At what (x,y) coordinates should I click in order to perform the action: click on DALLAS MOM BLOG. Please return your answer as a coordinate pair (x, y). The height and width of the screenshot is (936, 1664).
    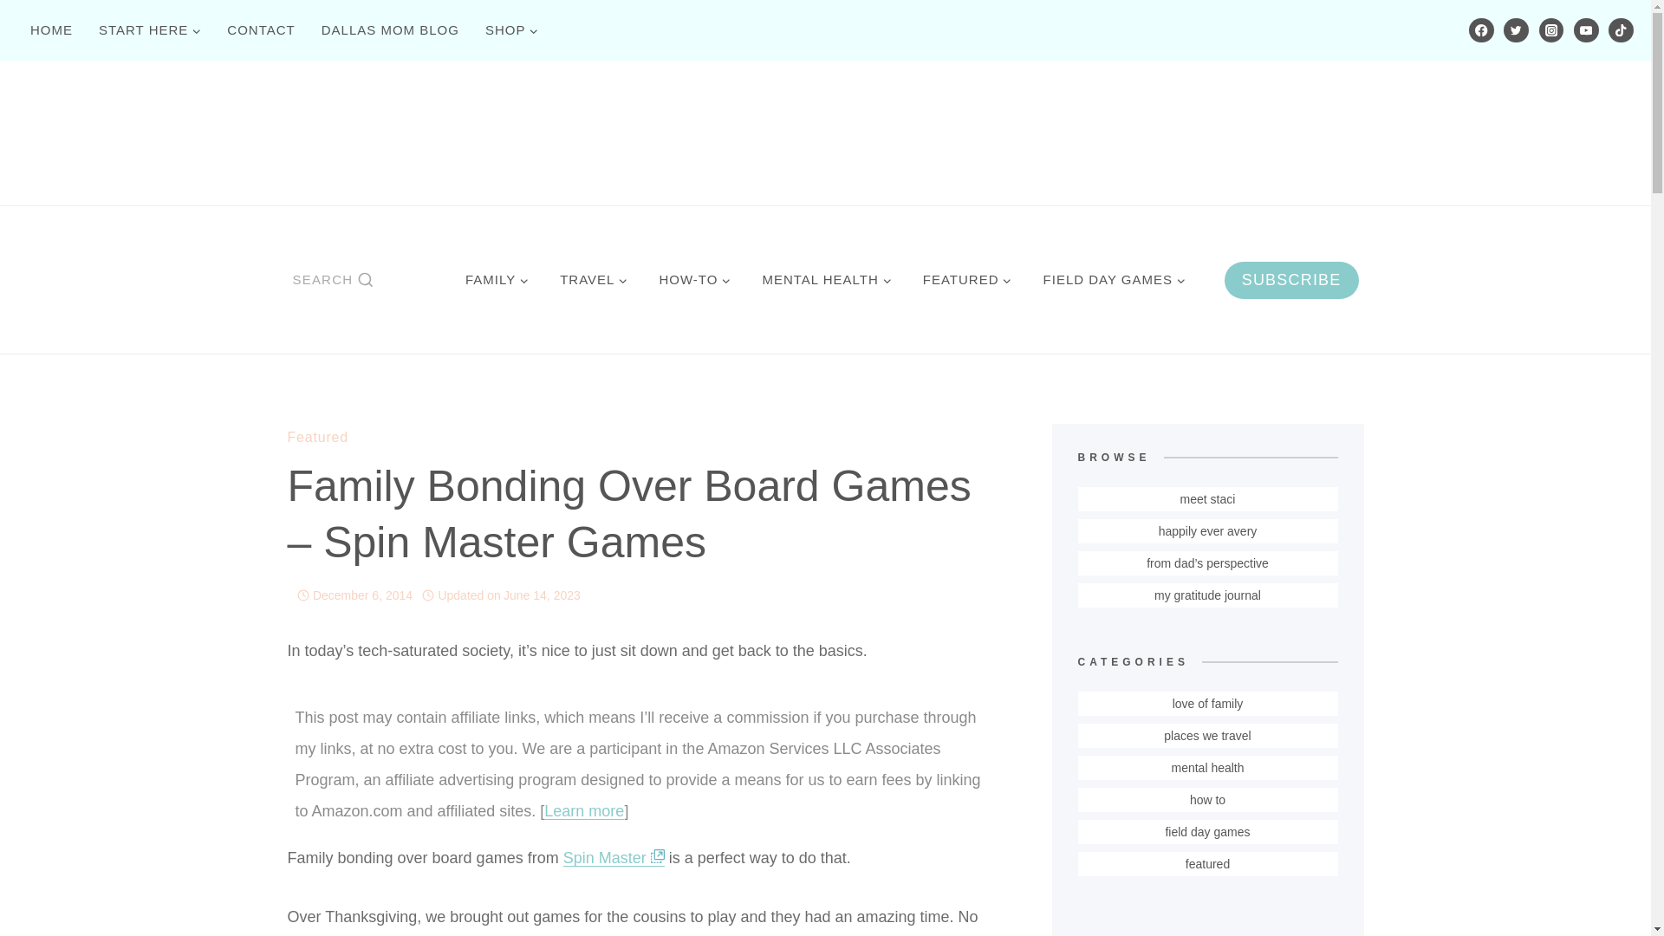
    Looking at the image, I should click on (390, 29).